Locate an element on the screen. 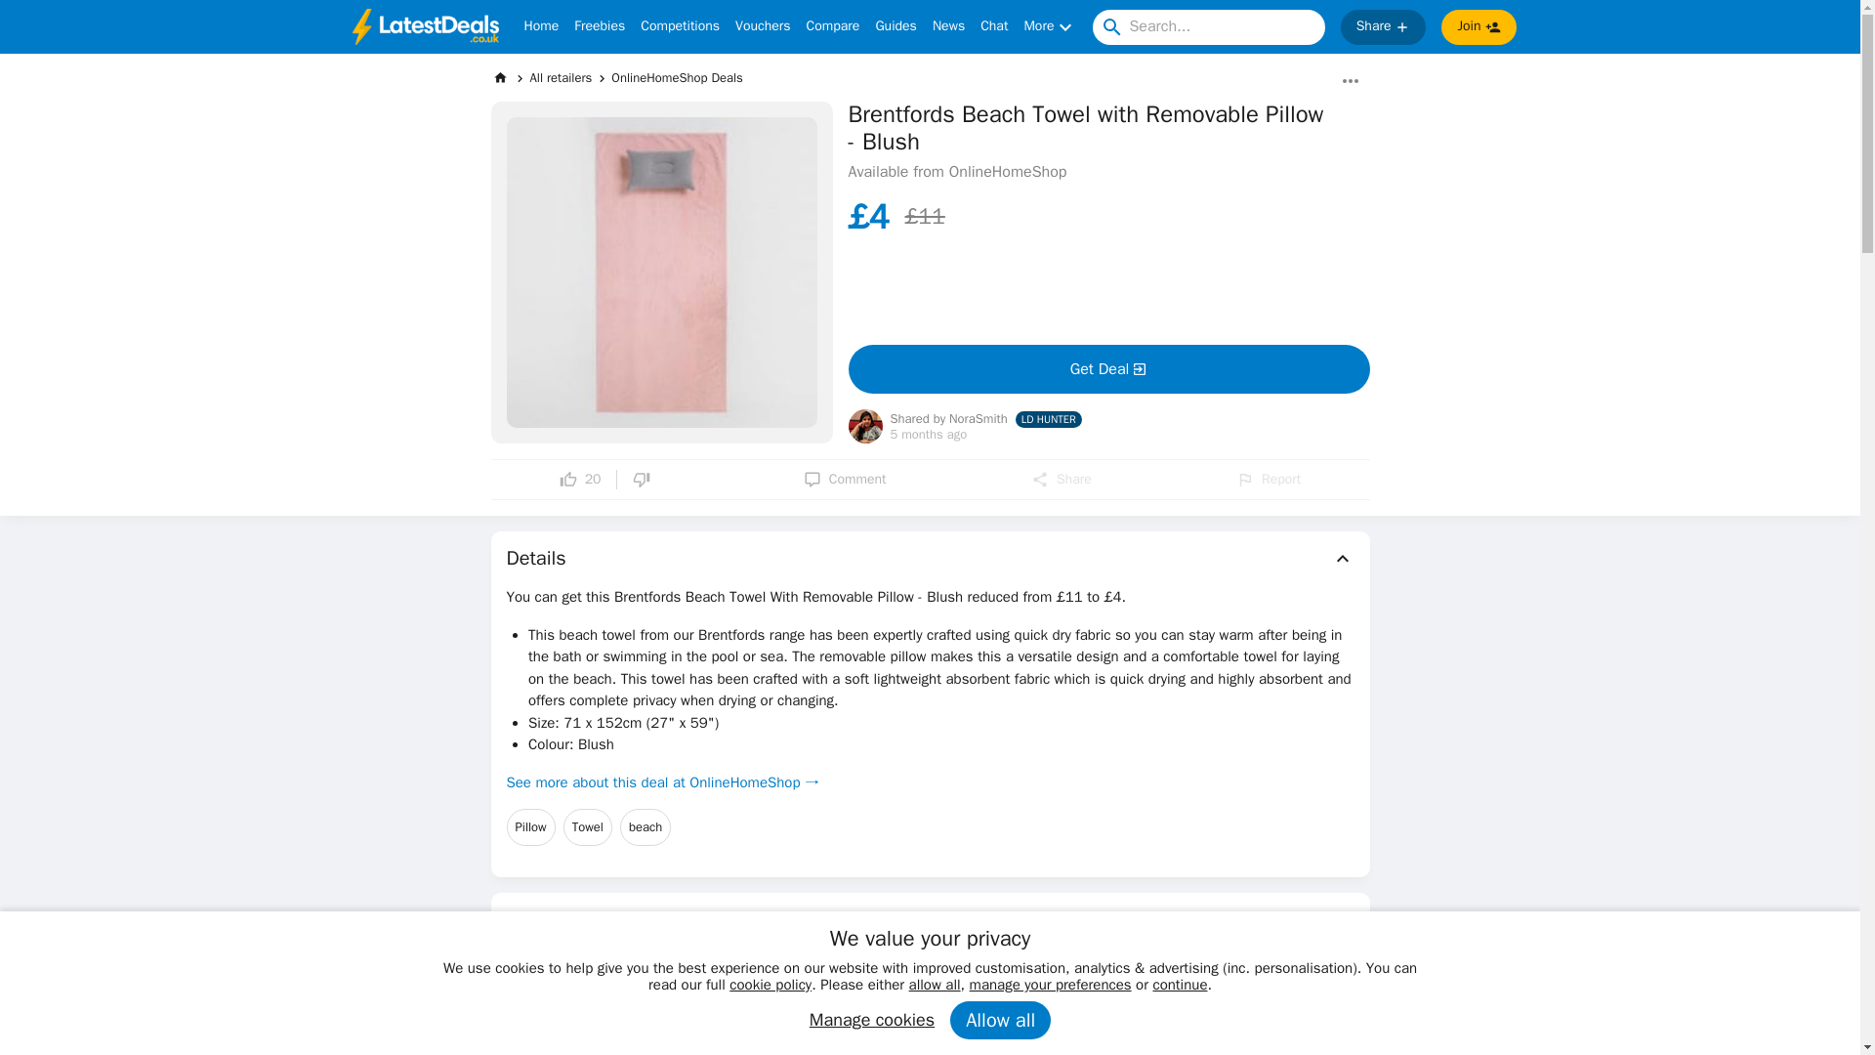  News is located at coordinates (948, 27).